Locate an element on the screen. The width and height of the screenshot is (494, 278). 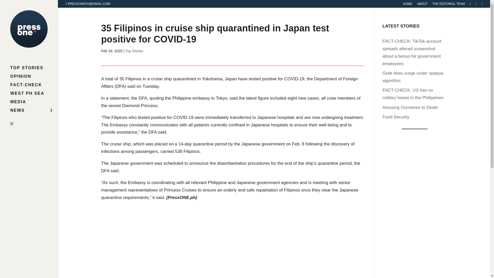
MEDIA is located at coordinates (34, 104).